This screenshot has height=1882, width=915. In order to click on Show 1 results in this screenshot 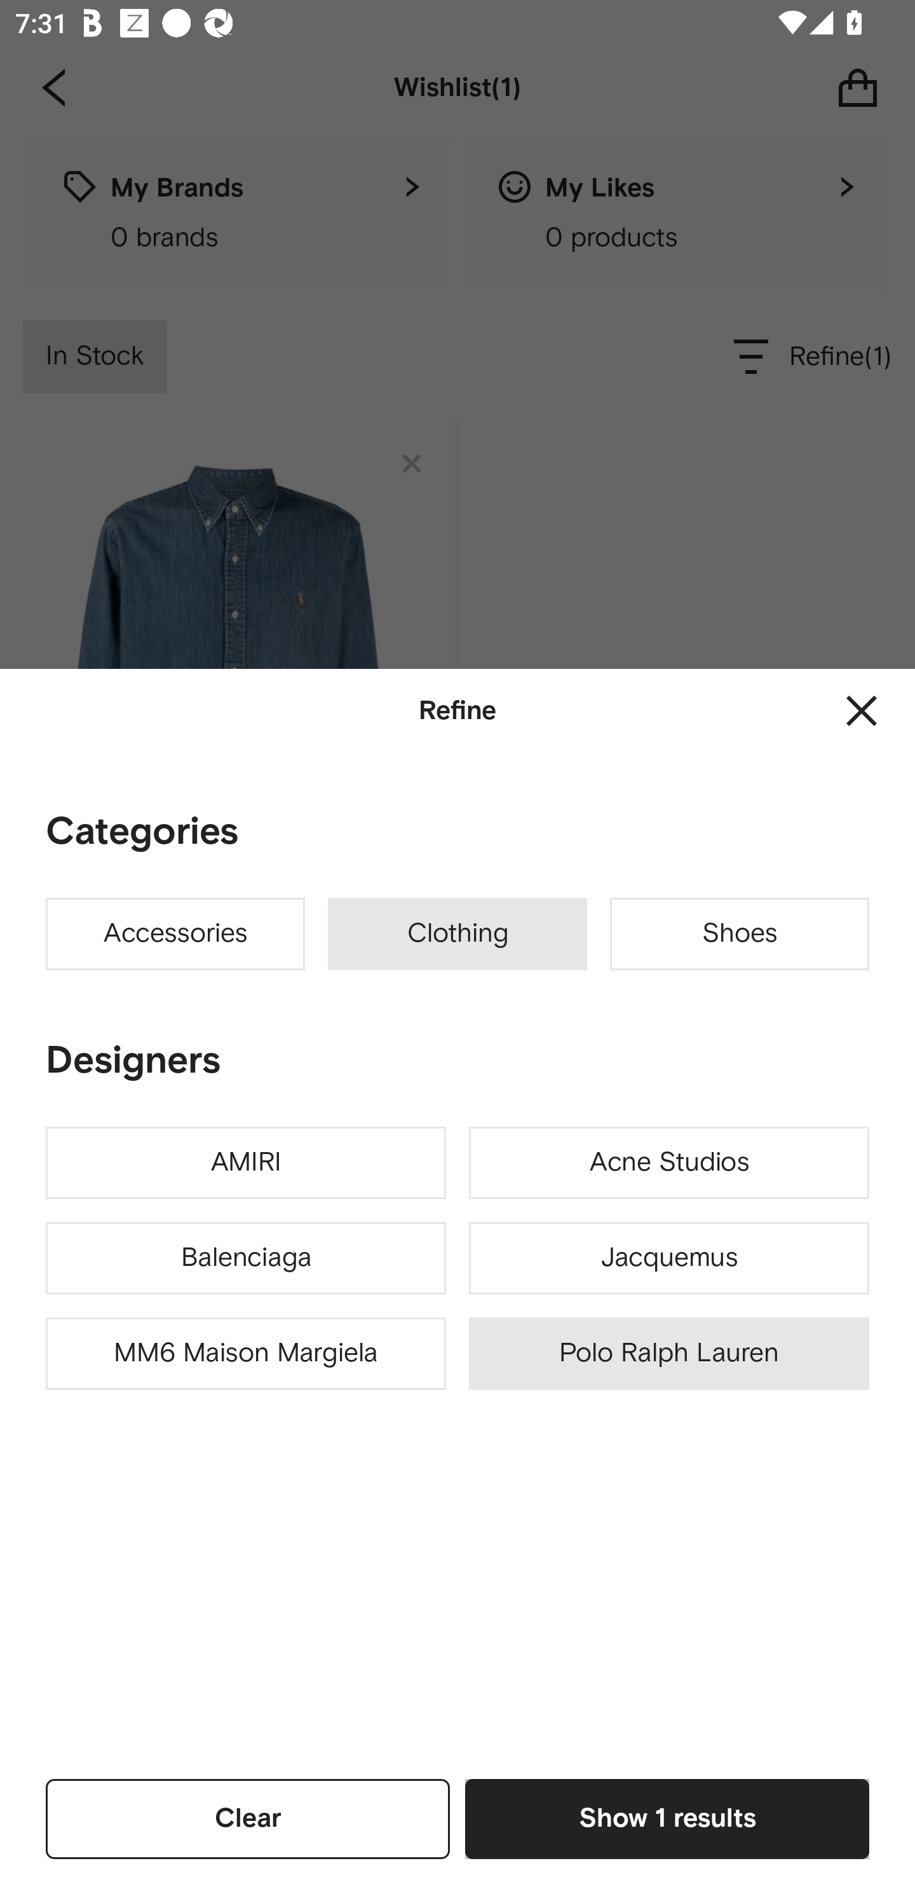, I will do `click(667, 1818)`.